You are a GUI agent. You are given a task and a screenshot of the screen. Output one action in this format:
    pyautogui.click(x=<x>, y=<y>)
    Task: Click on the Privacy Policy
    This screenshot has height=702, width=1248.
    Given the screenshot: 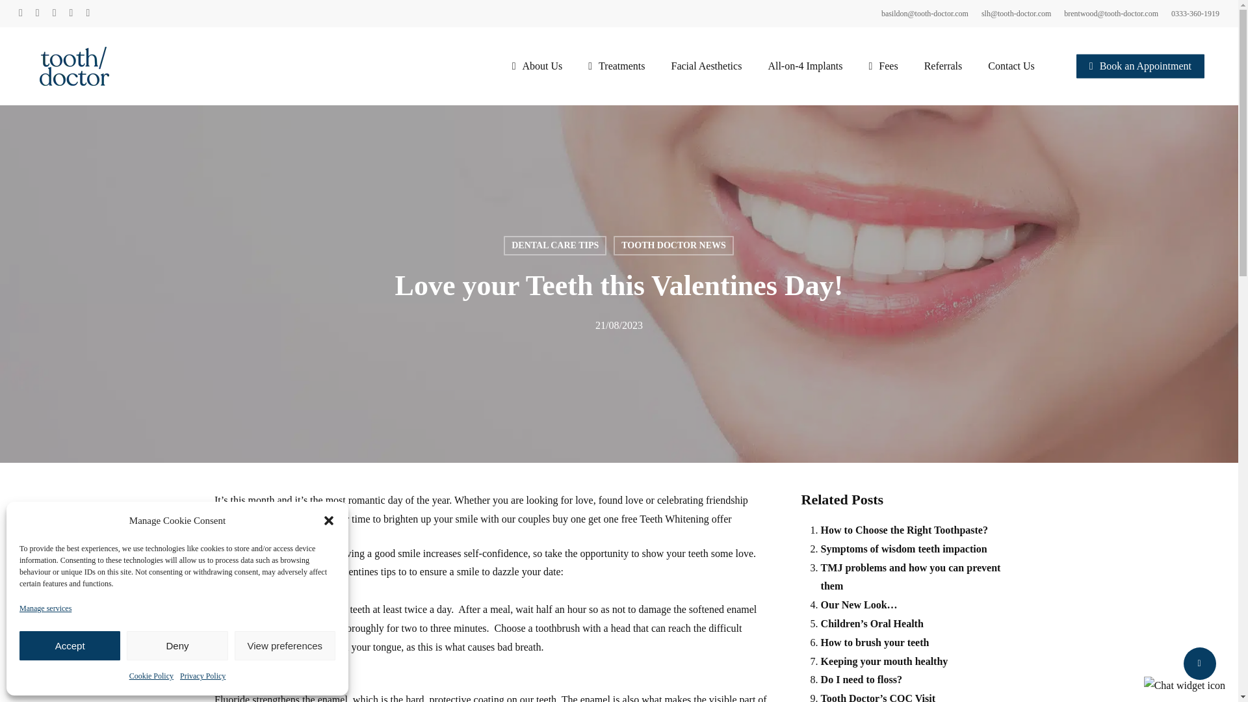 What is the action you would take?
    pyautogui.click(x=203, y=676)
    